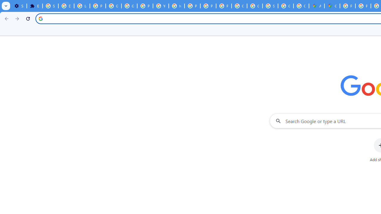 Image resolution: width=381 pixels, height=214 pixels. I want to click on YouTube, so click(161, 6).